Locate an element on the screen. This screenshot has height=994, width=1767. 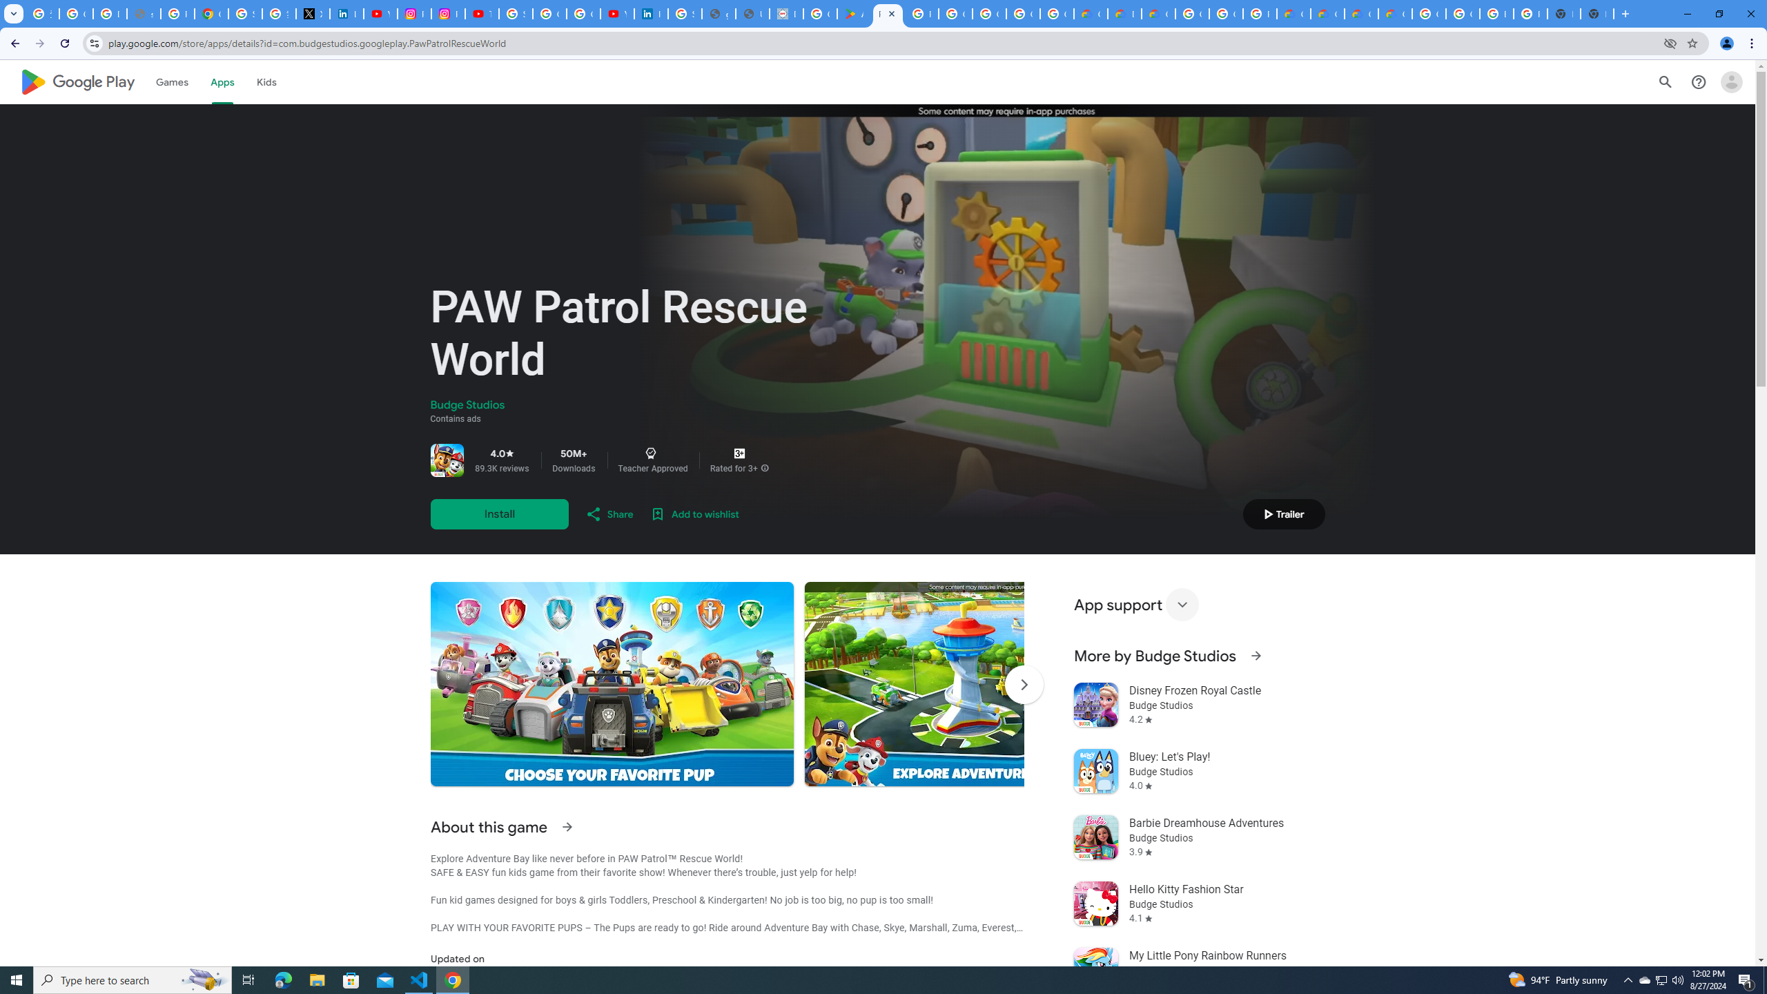
Google Cloud Service Health is located at coordinates (1396, 14).